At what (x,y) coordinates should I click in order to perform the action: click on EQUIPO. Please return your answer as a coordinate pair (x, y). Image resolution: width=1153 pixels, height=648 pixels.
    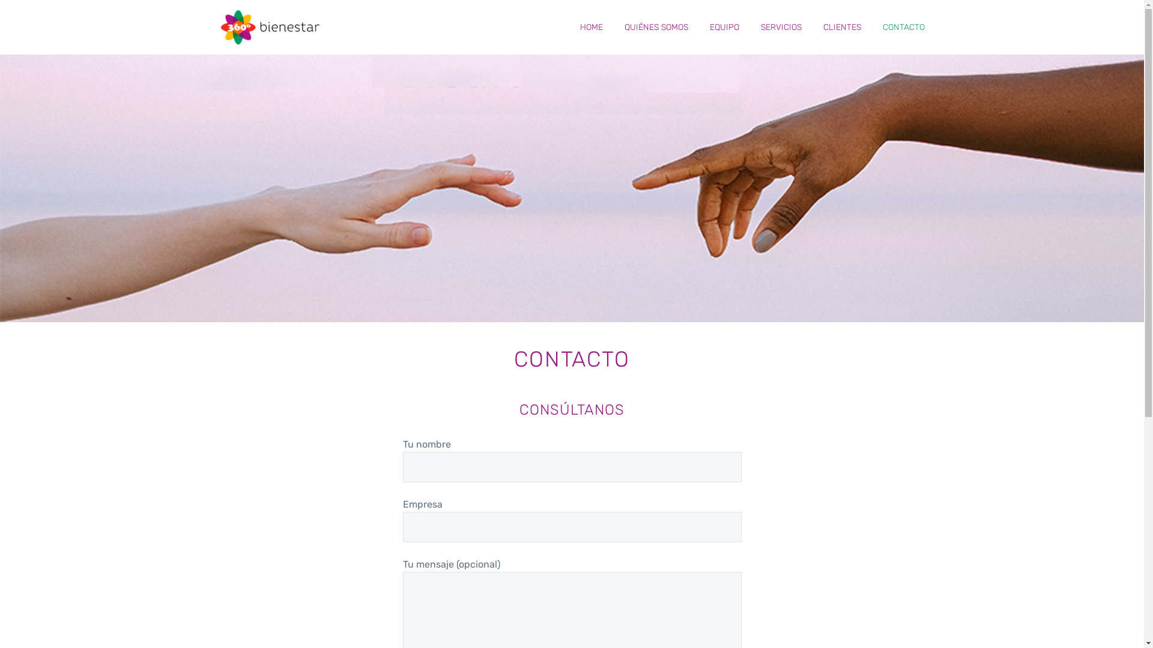
    Looking at the image, I should click on (724, 28).